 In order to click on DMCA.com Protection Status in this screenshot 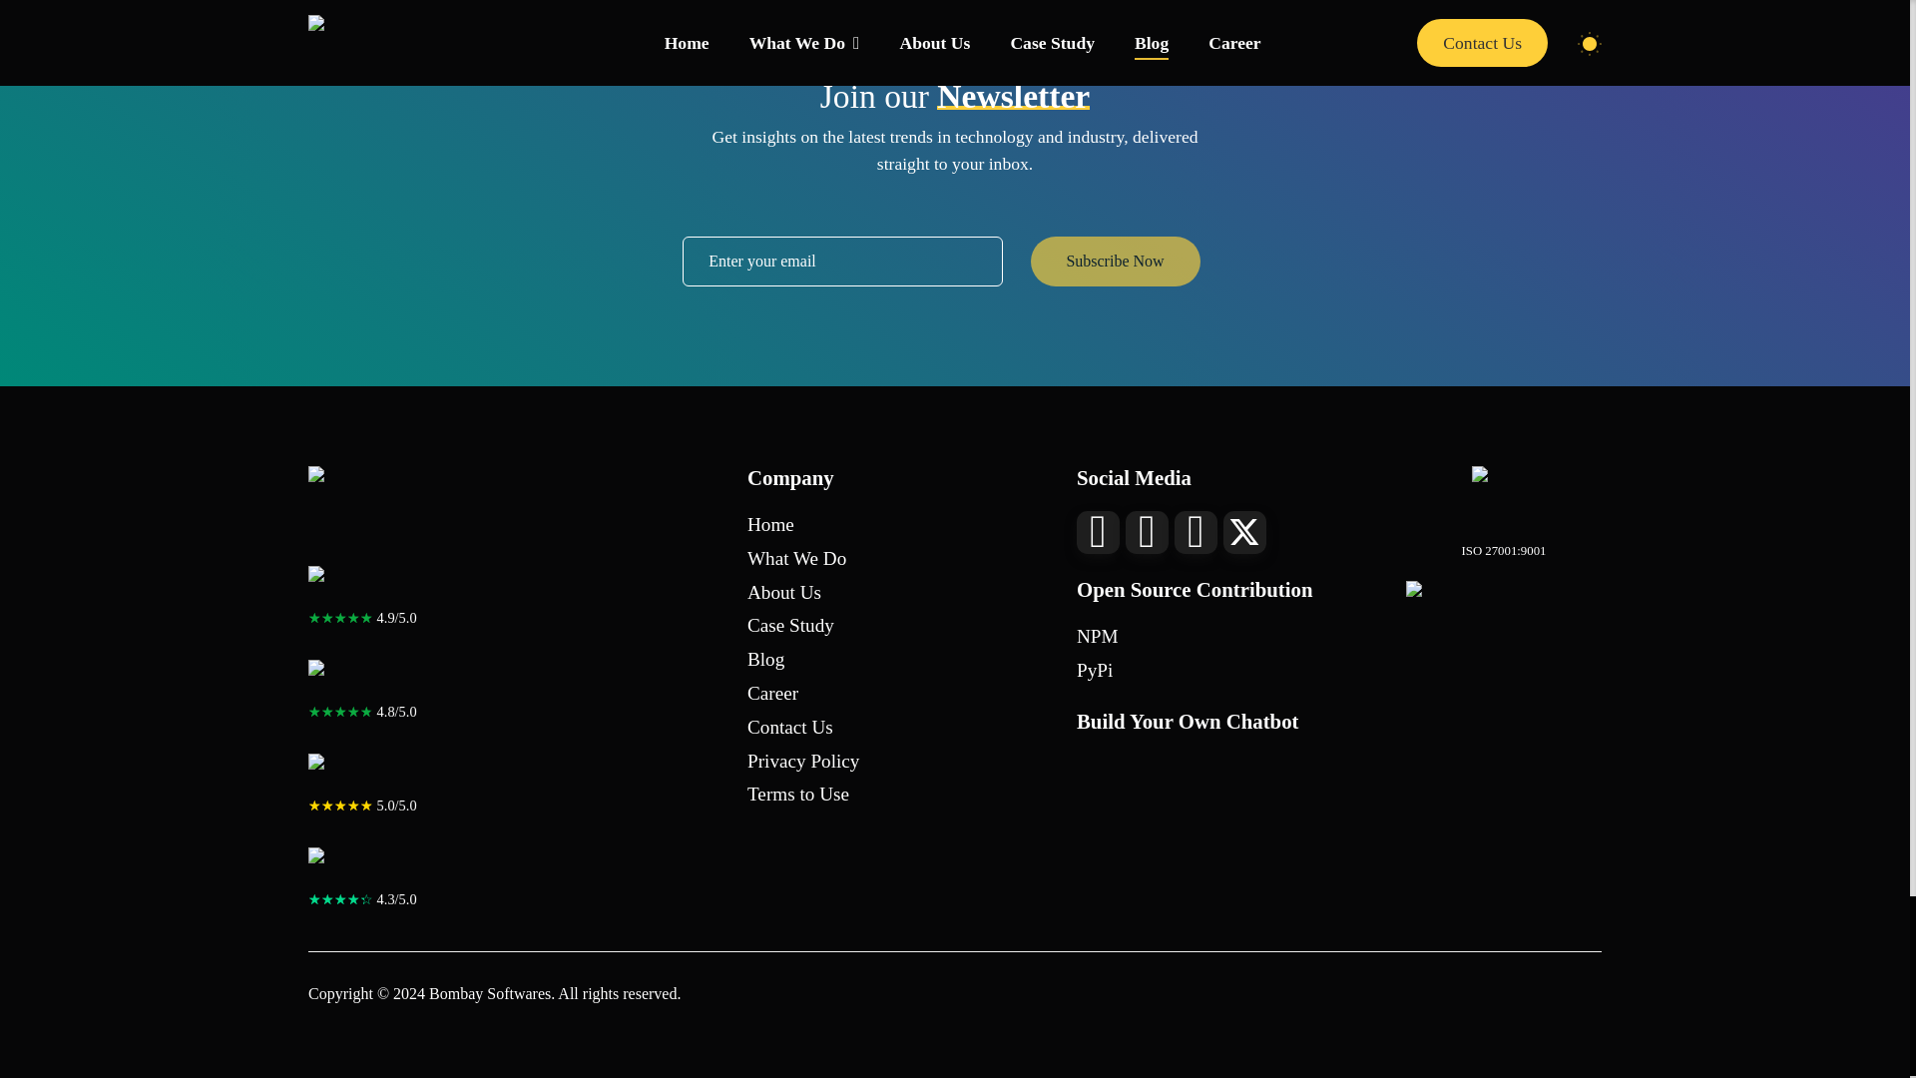, I will do `click(1504, 603)`.